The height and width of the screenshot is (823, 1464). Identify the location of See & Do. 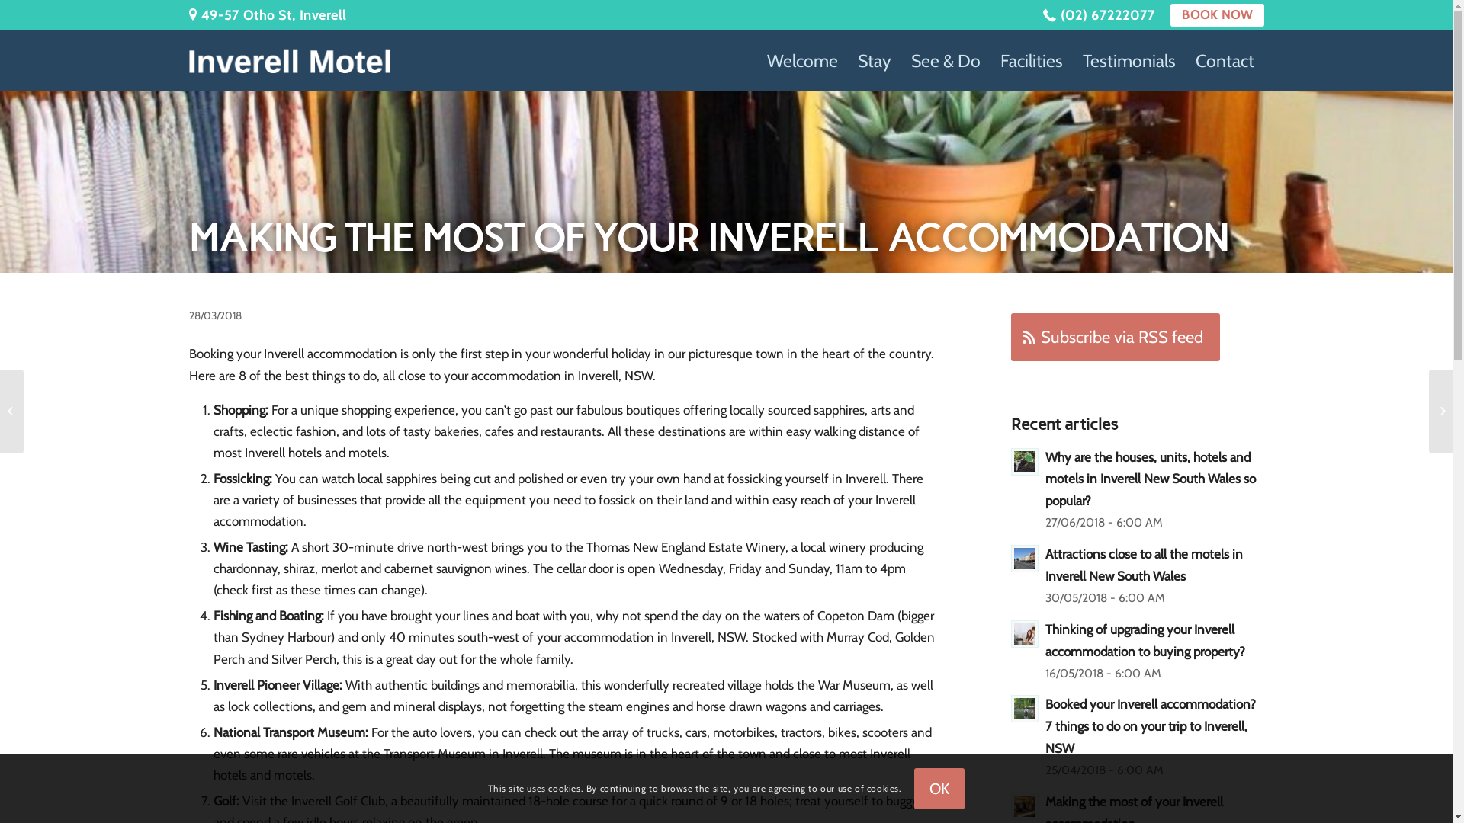
(945, 61).